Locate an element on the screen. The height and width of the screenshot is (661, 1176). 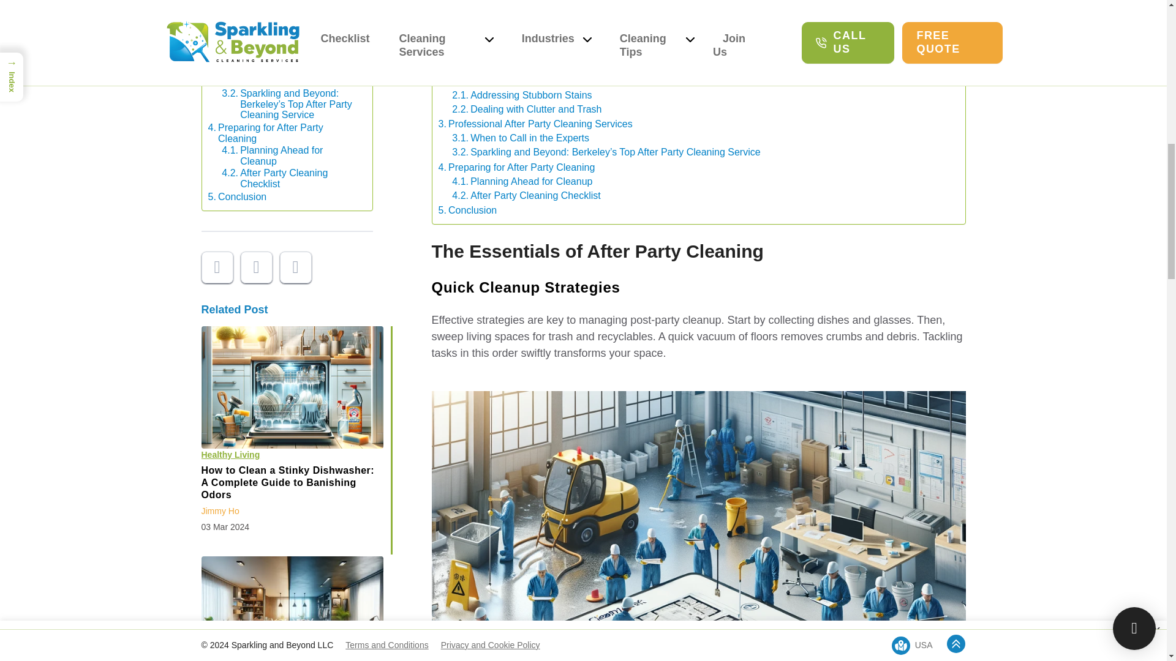
DIY Cleaning Solutions is located at coordinates (511, 66).